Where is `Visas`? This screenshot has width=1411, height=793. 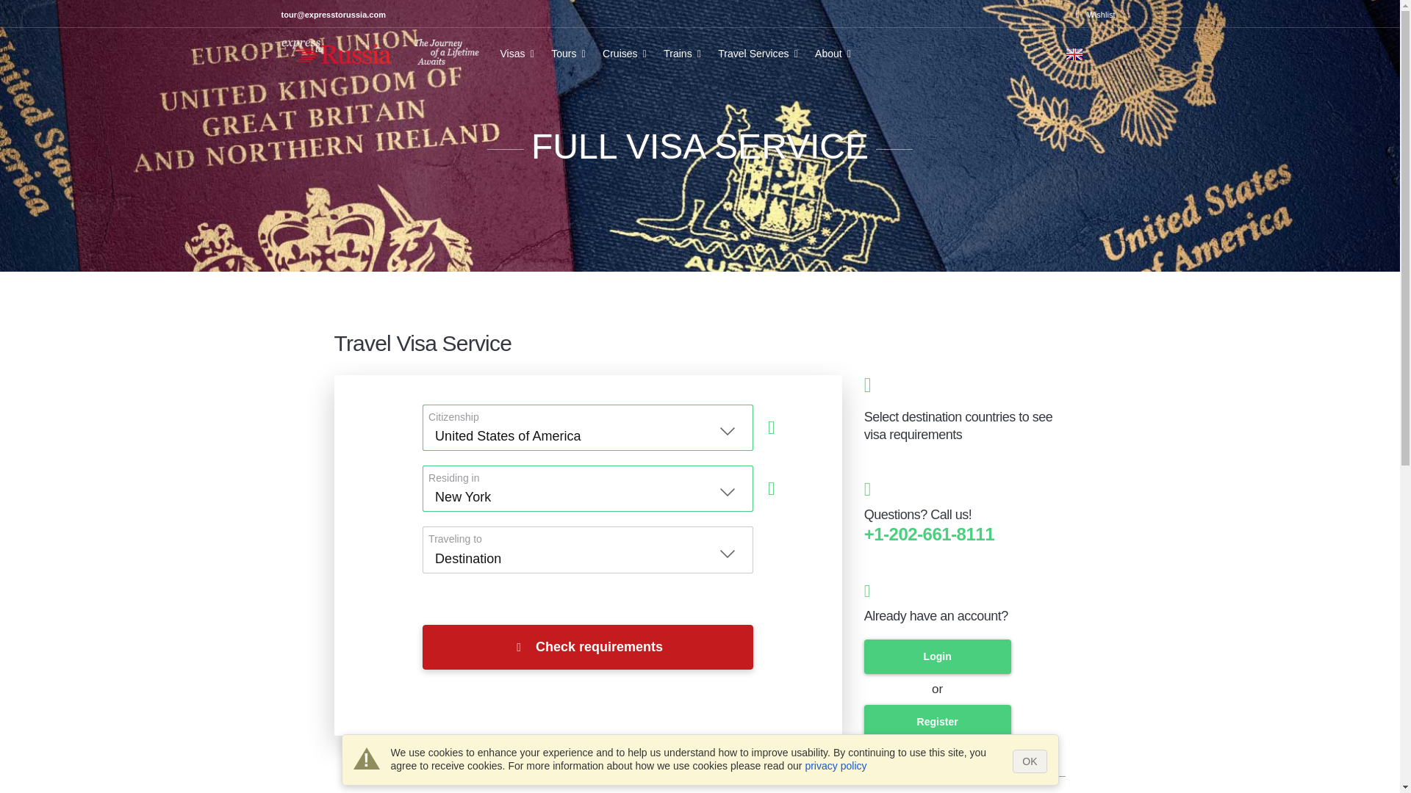
Visas is located at coordinates (519, 59).